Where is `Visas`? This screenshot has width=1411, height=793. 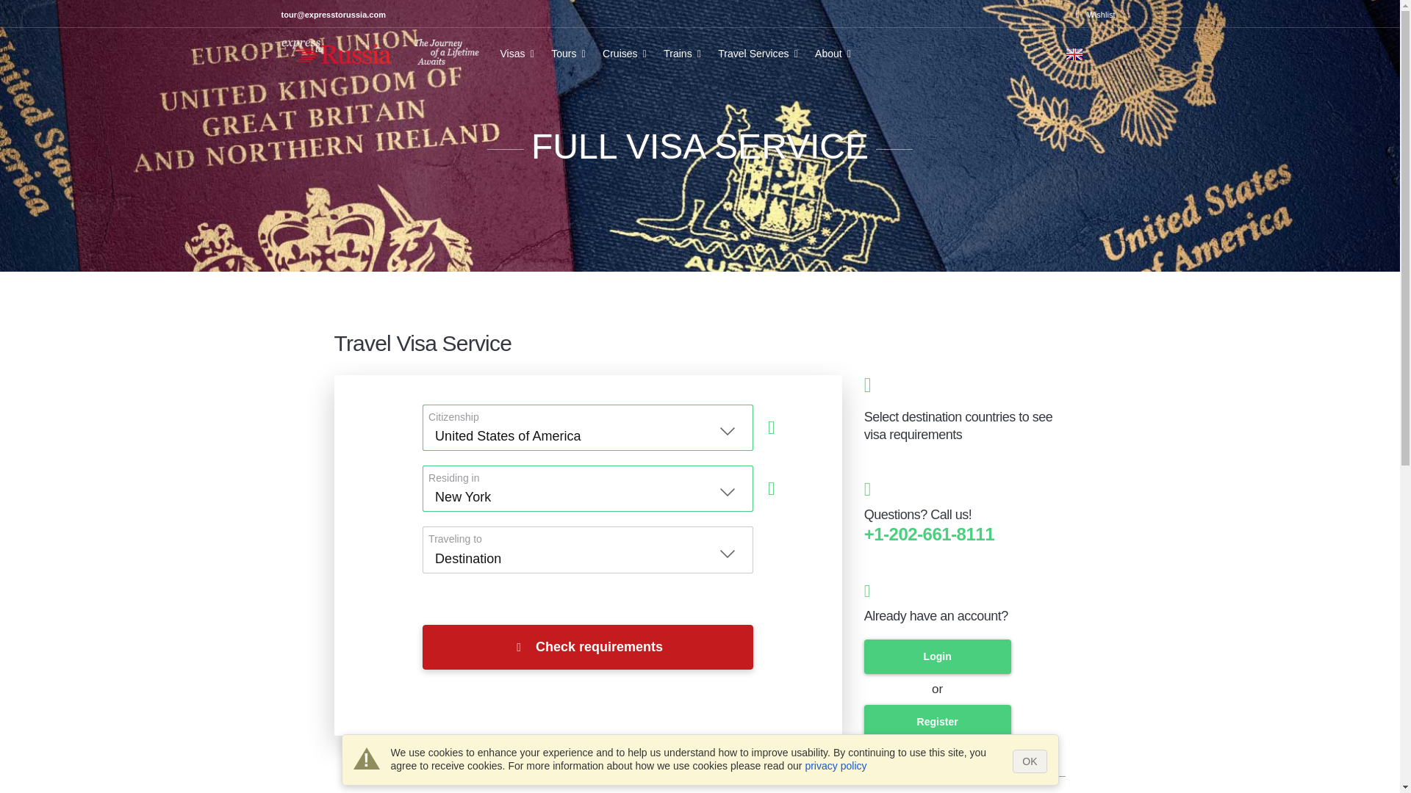
Visas is located at coordinates (519, 59).